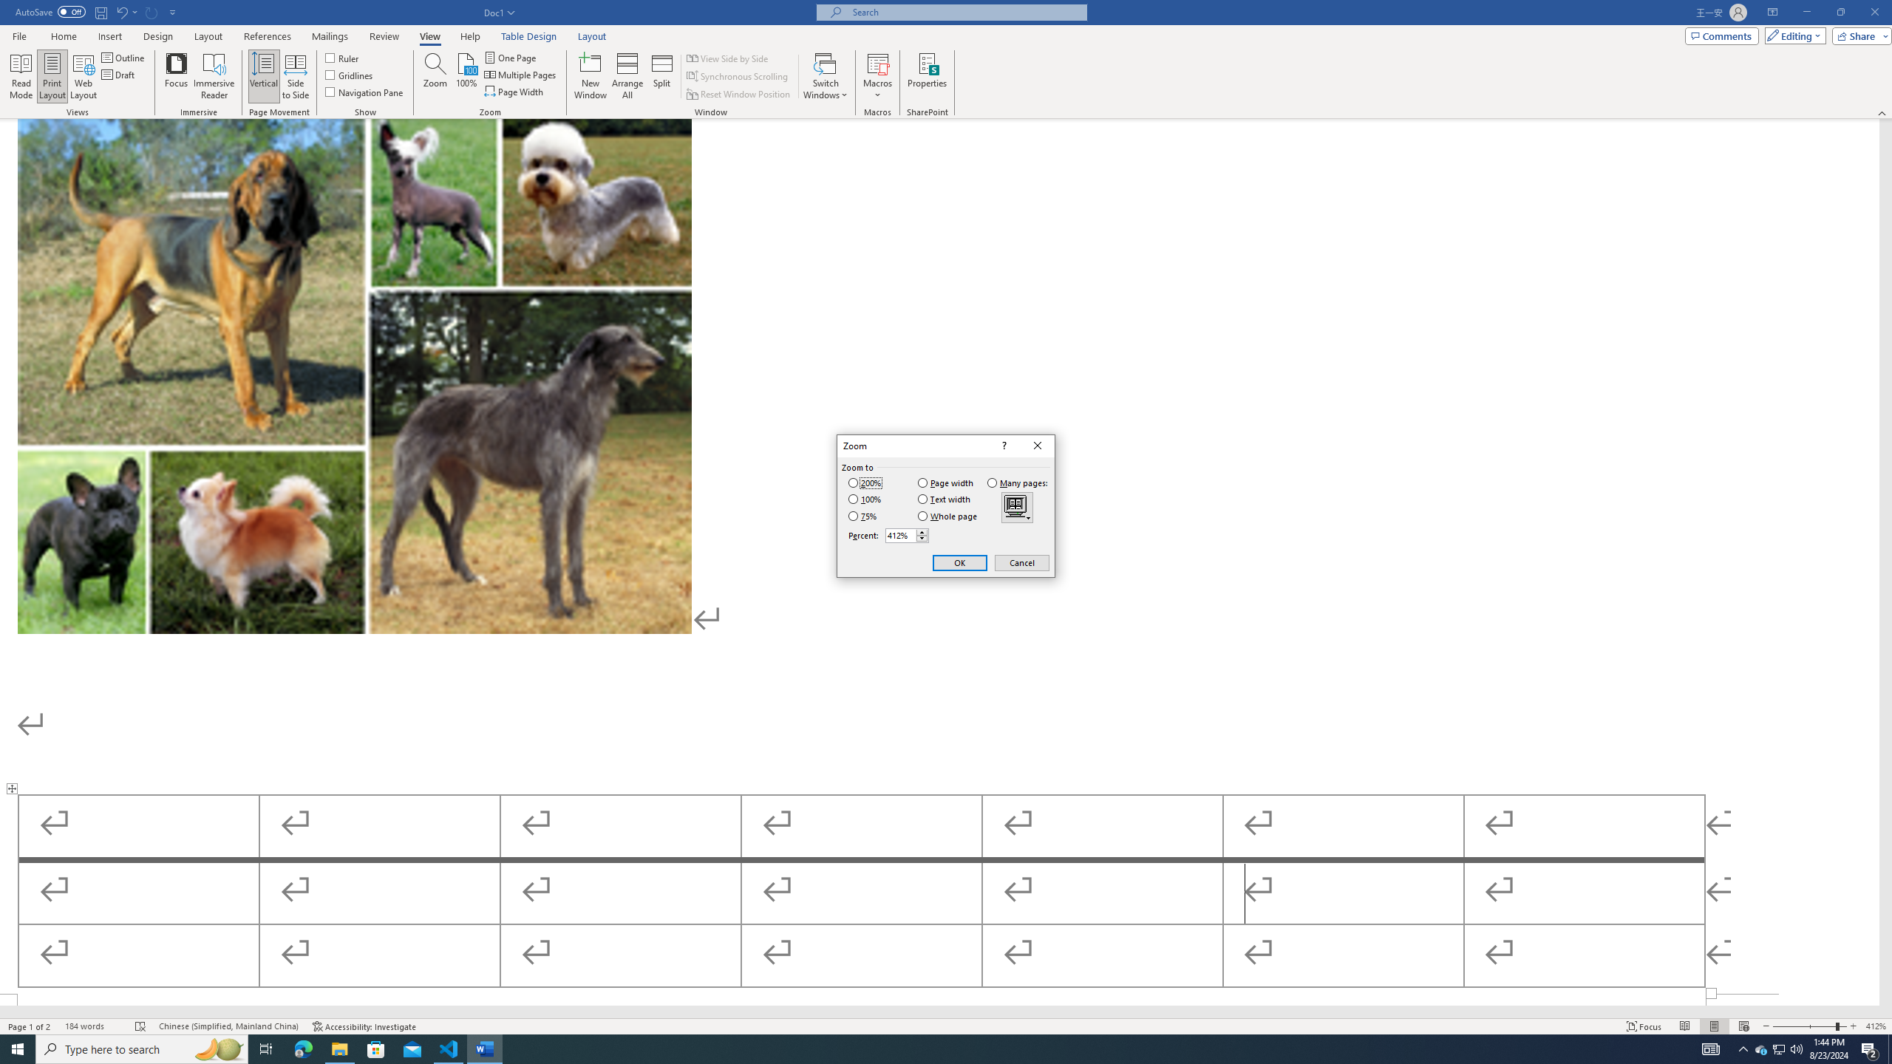 The image size is (1892, 1064). What do you see at coordinates (350, 74) in the screenshot?
I see `Gridlines` at bounding box center [350, 74].